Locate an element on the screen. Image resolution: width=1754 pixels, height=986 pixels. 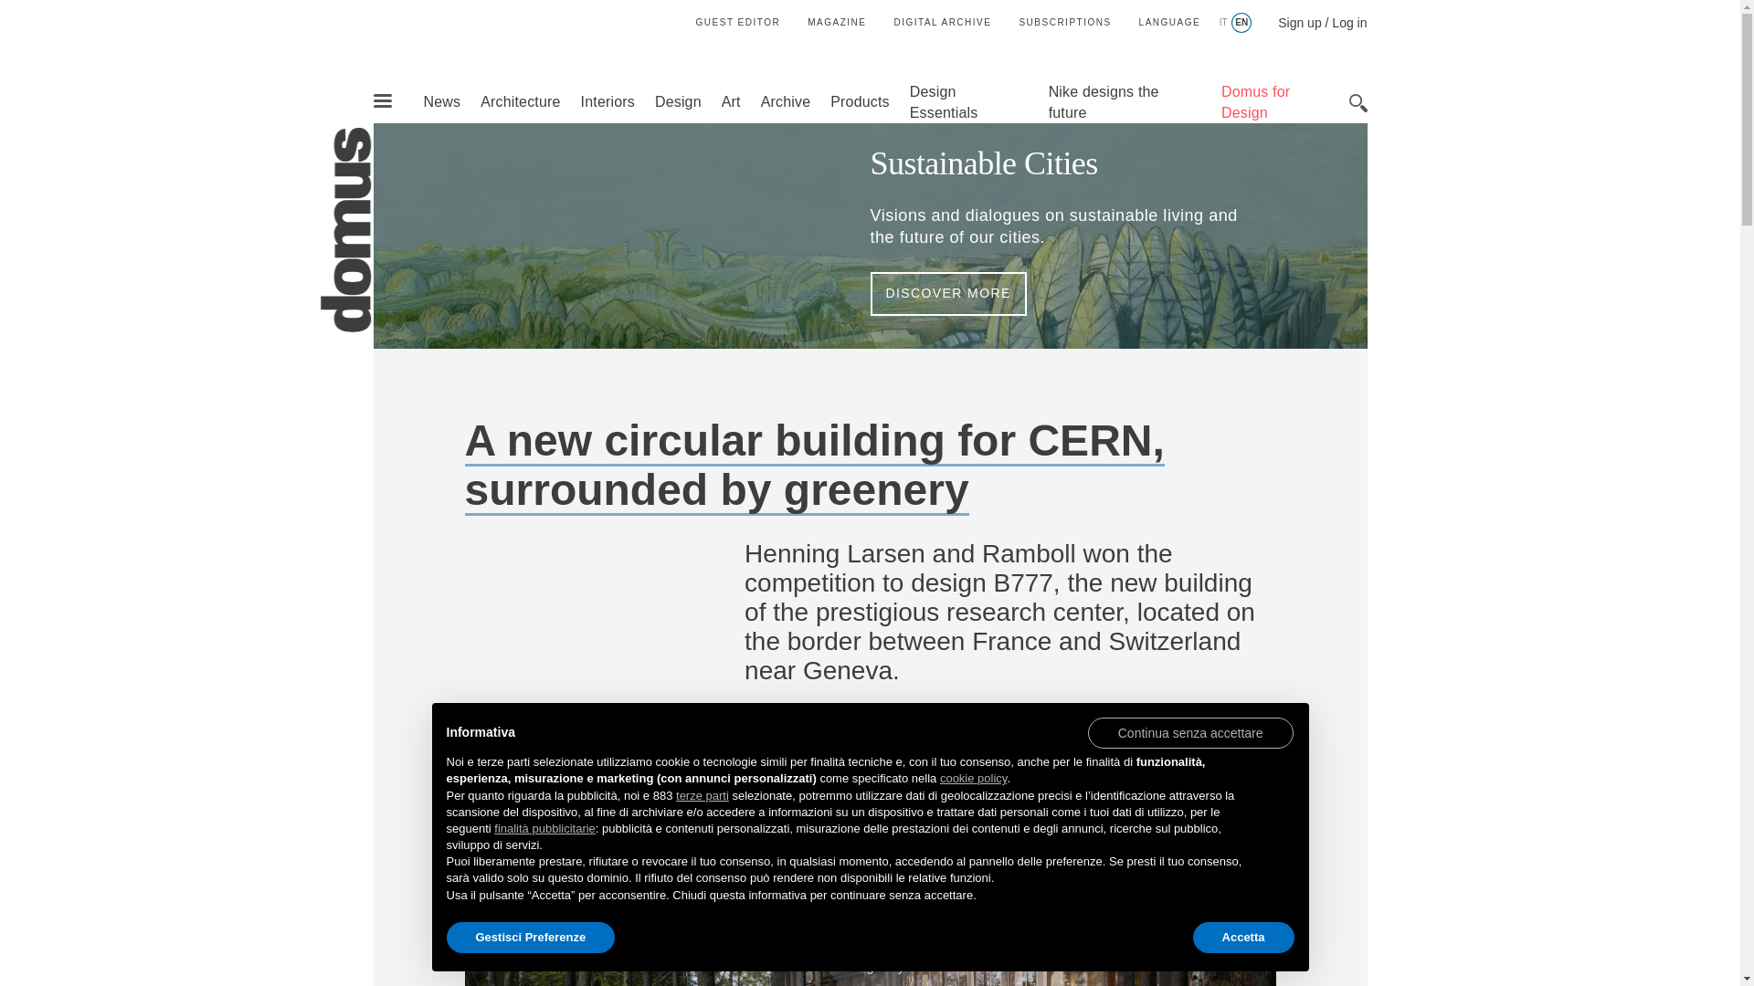
Design Essentials is located at coordinates (945, 101).